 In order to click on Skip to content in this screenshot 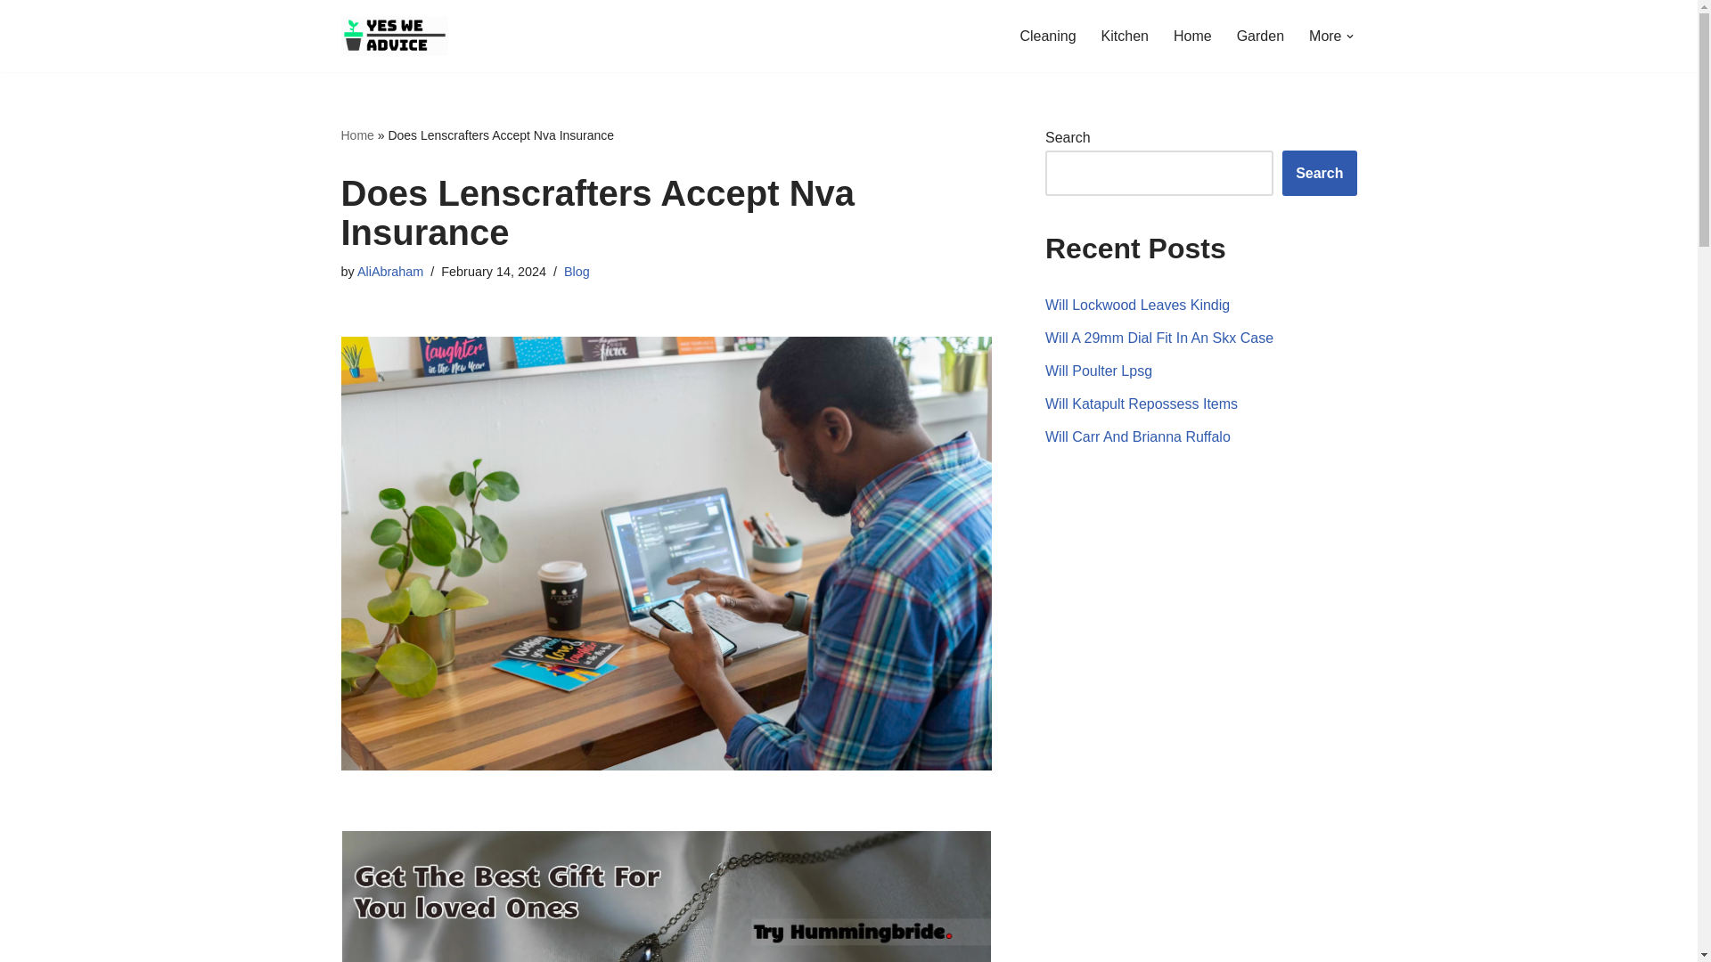, I will do `click(13, 37)`.